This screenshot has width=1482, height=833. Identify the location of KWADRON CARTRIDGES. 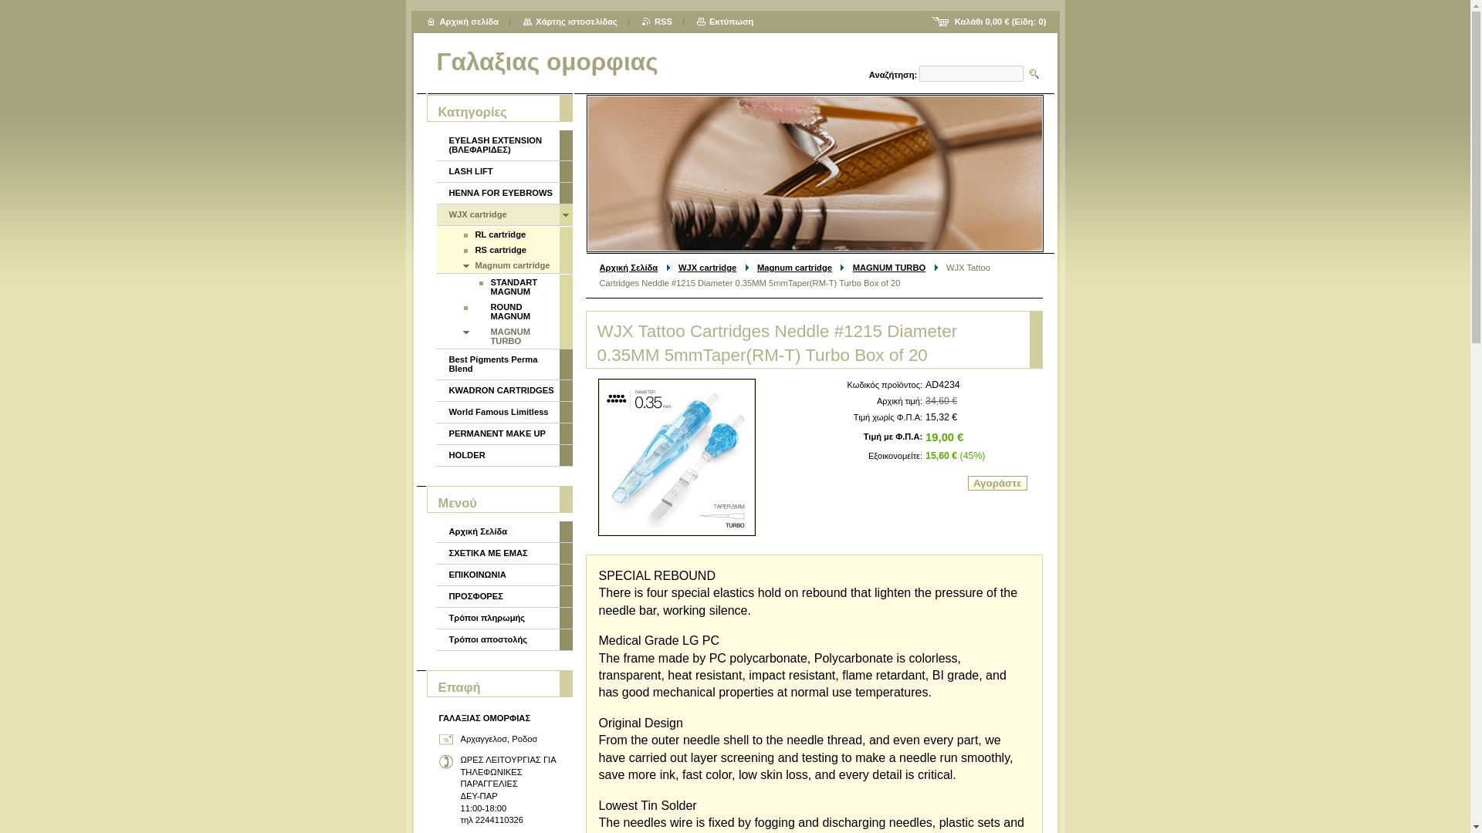
(499, 390).